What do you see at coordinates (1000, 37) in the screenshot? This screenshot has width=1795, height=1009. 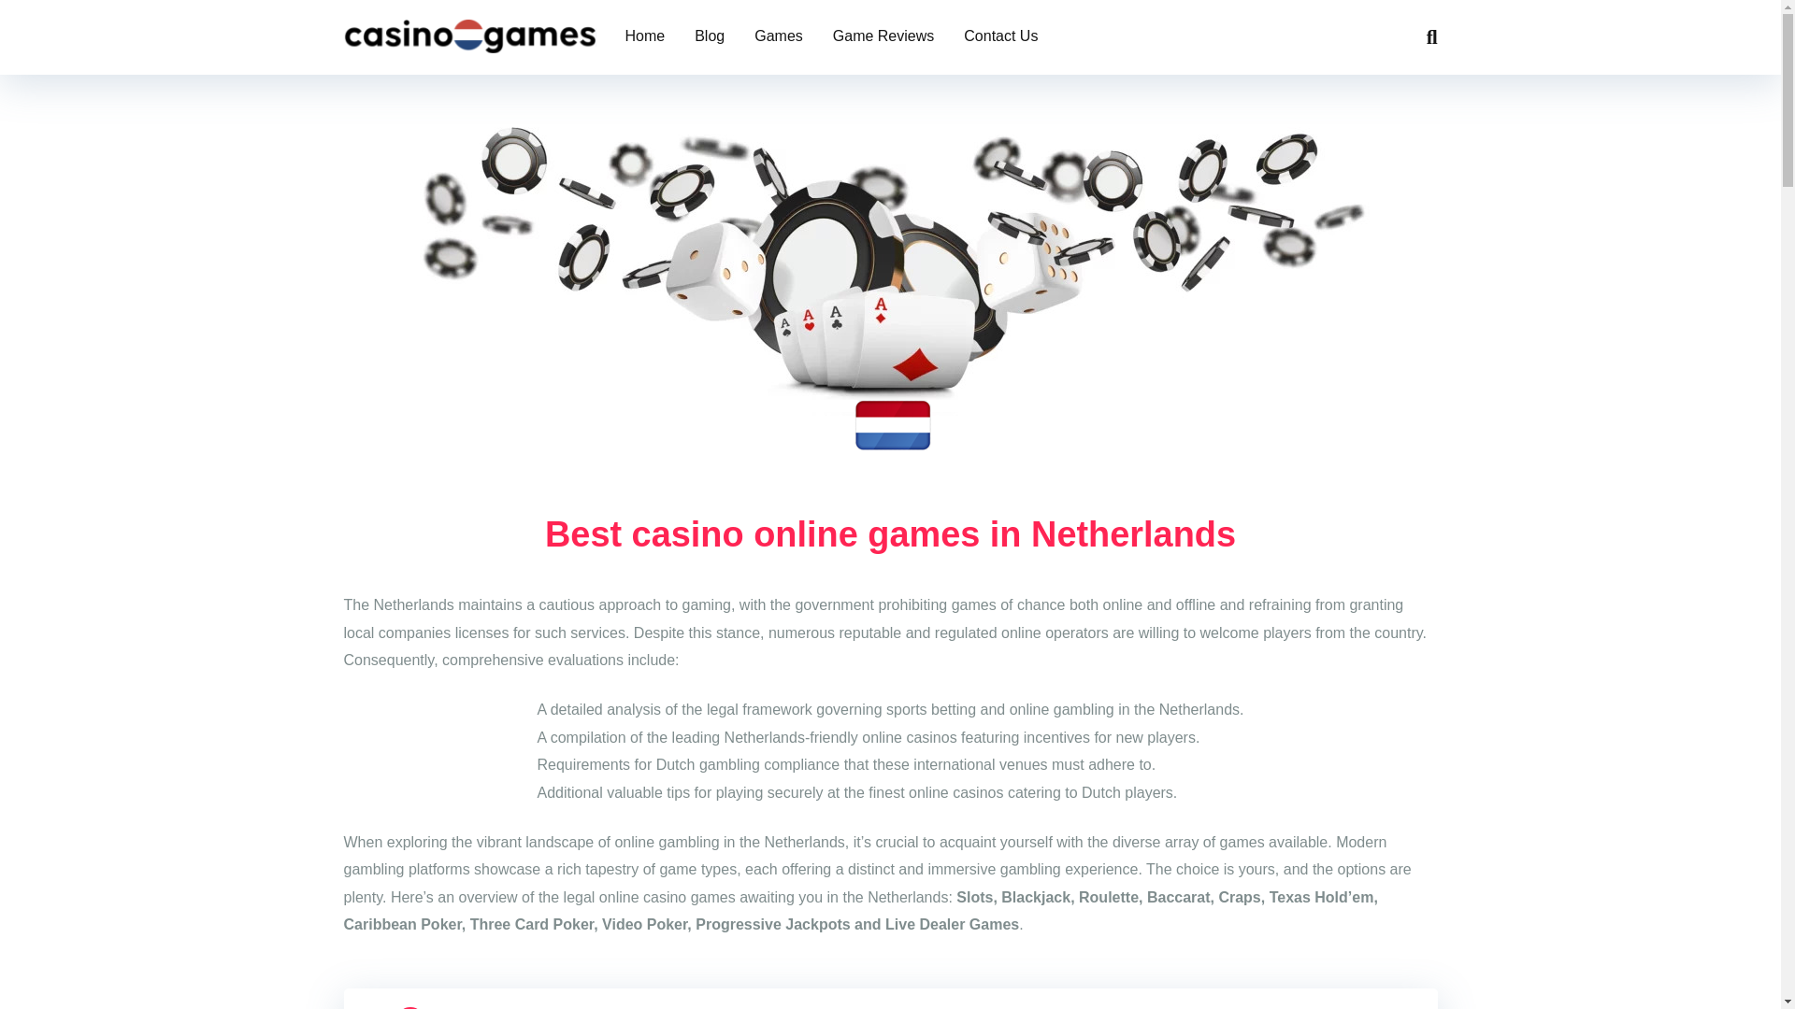 I see `Contact Us` at bounding box center [1000, 37].